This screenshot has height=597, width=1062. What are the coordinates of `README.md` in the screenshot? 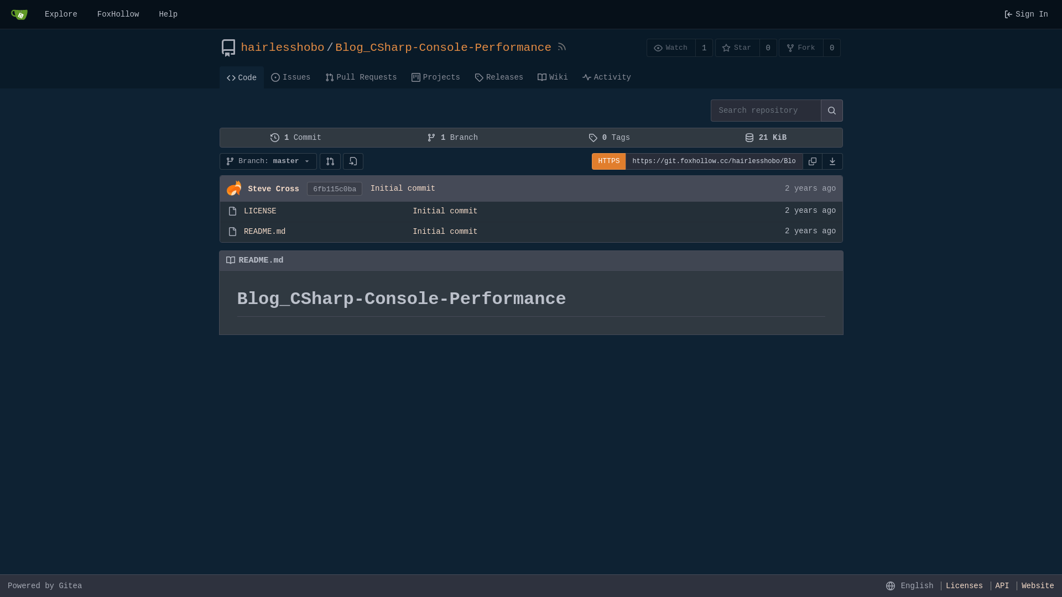 It's located at (265, 232).